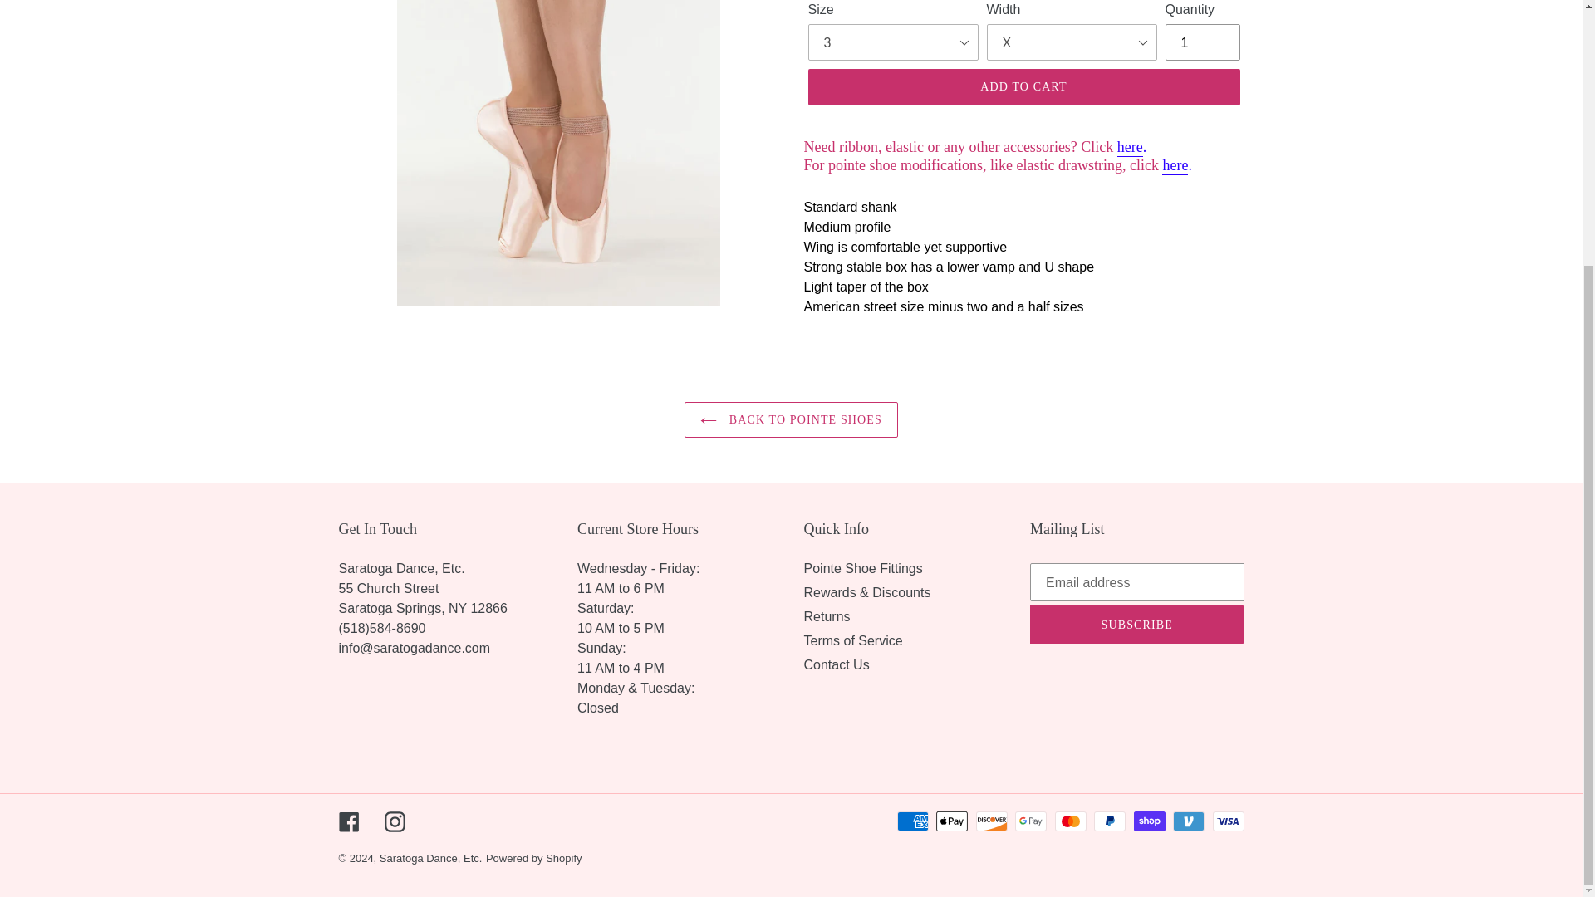  What do you see at coordinates (852, 640) in the screenshot?
I see `Terms of Service` at bounding box center [852, 640].